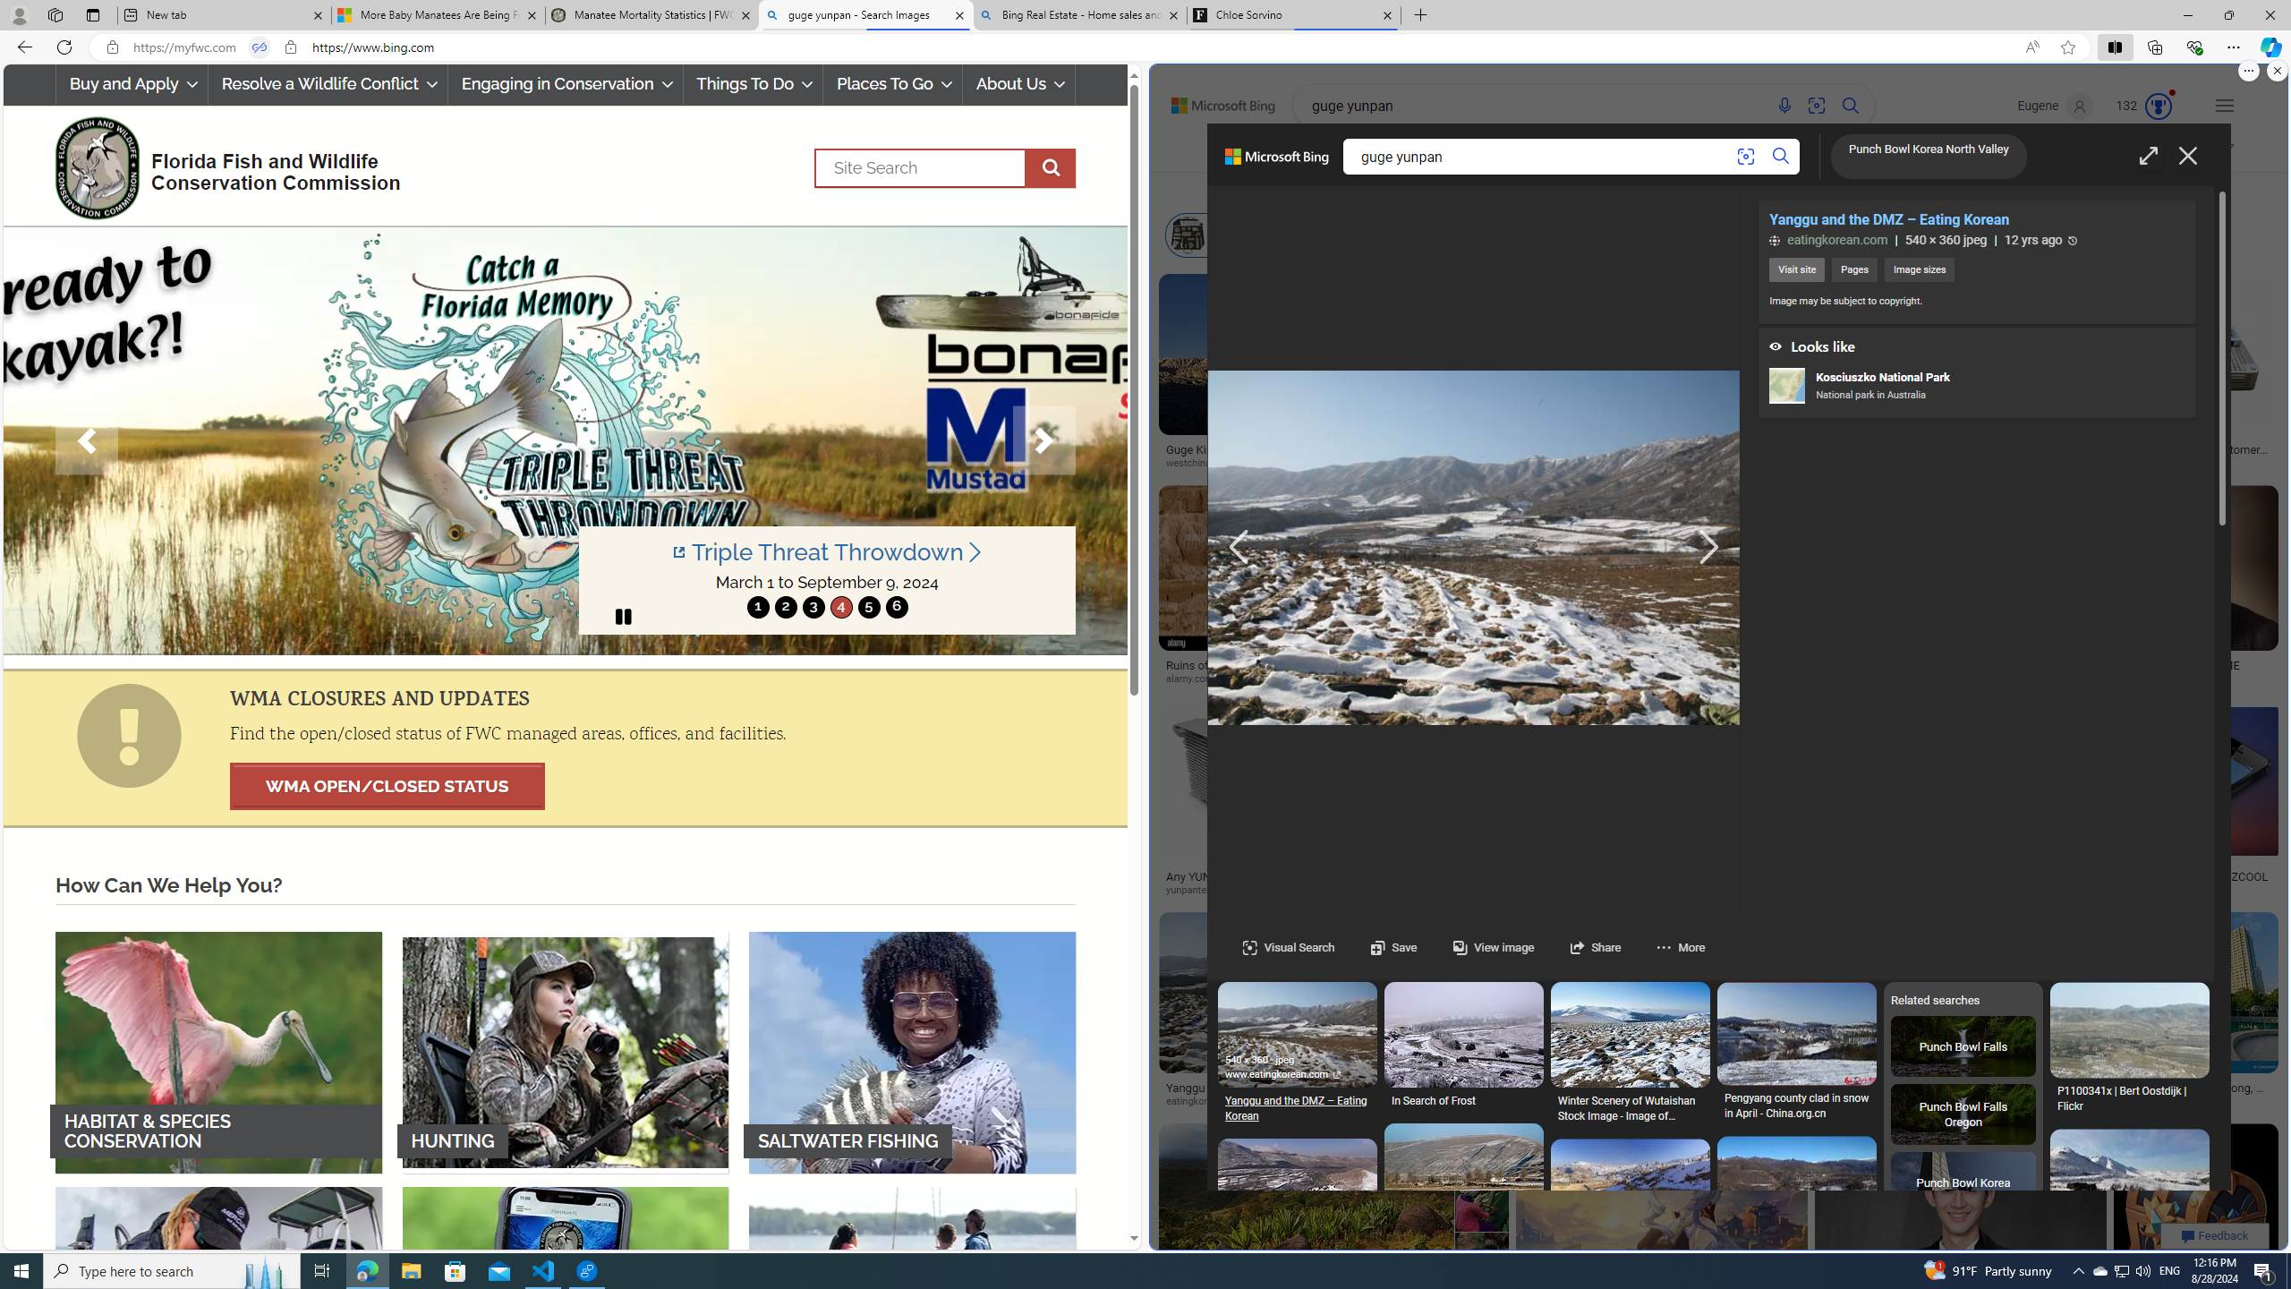  I want to click on Guge Kingdom Ruins - China Tours @WestChinaGo, so click(1257, 457).